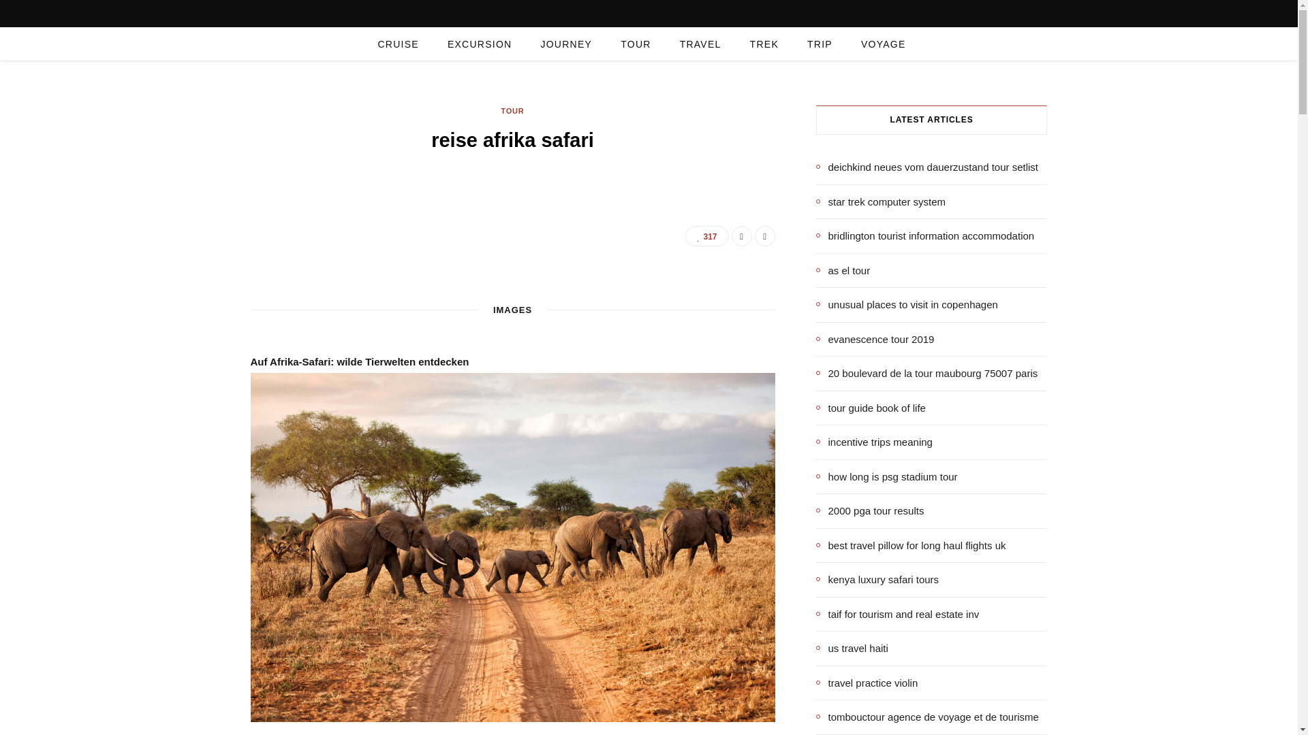  Describe the element at coordinates (911, 545) in the screenshot. I see `best travel pillow for long haul flights uk` at that location.